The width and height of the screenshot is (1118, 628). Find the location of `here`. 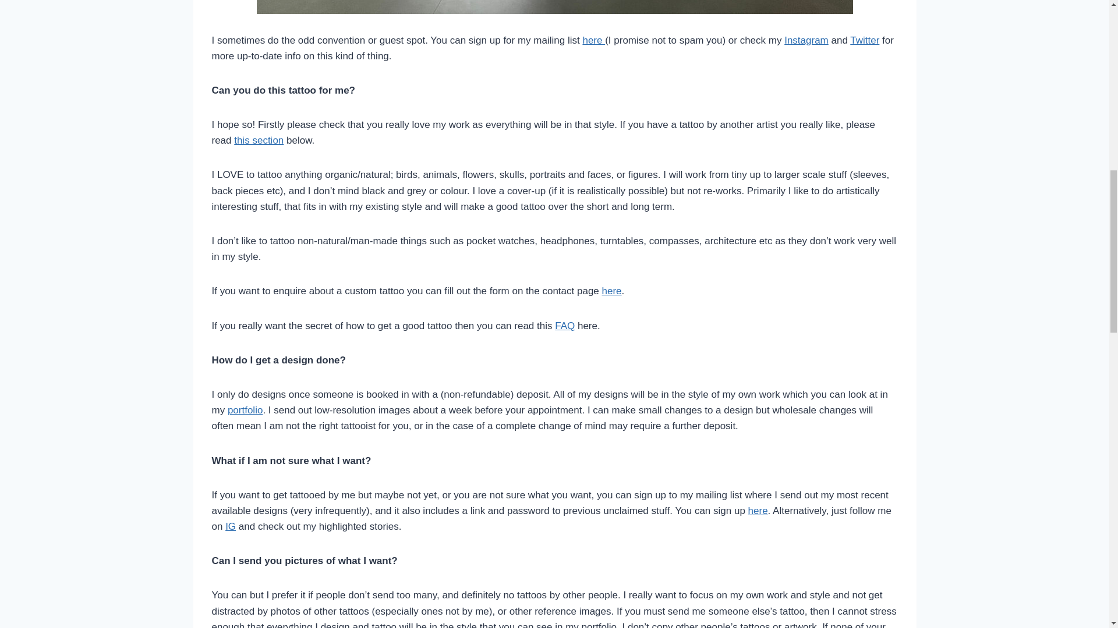

here is located at coordinates (611, 291).